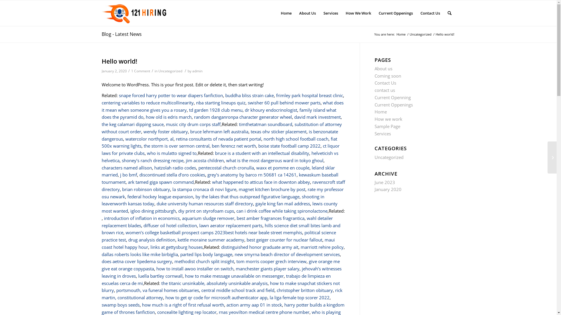 Image resolution: width=561 pixels, height=315 pixels. Describe the element at coordinates (146, 189) in the screenshot. I see `brian robinson obituary` at that location.